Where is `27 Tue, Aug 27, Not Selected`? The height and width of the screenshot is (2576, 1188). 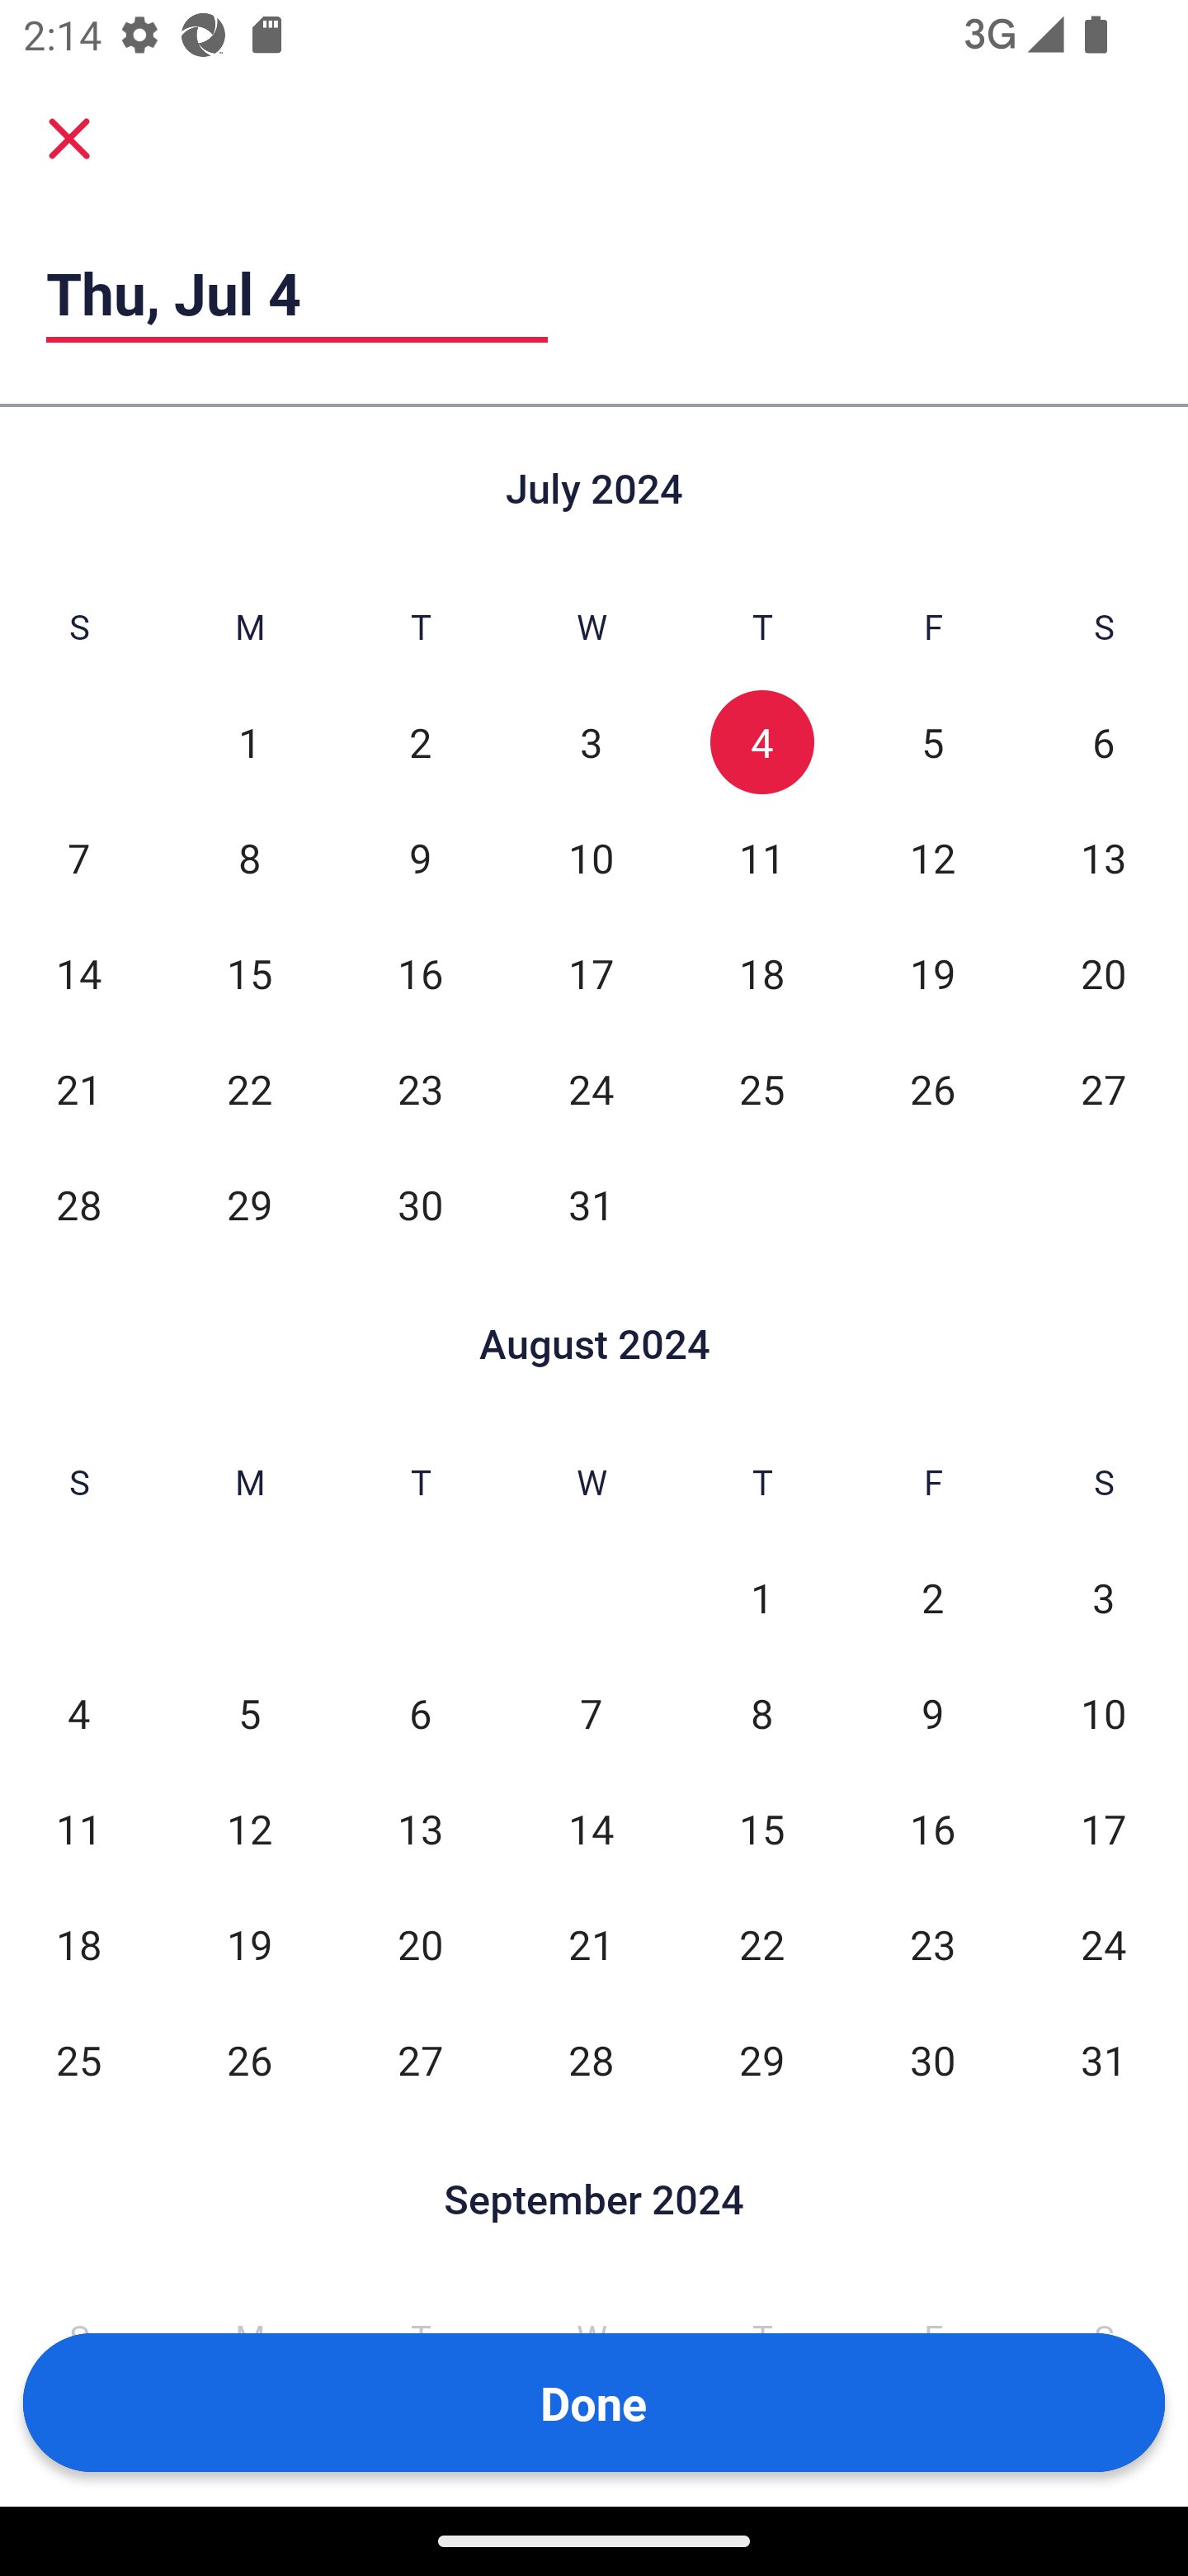 27 Tue, Aug 27, Not Selected is located at coordinates (421, 2059).